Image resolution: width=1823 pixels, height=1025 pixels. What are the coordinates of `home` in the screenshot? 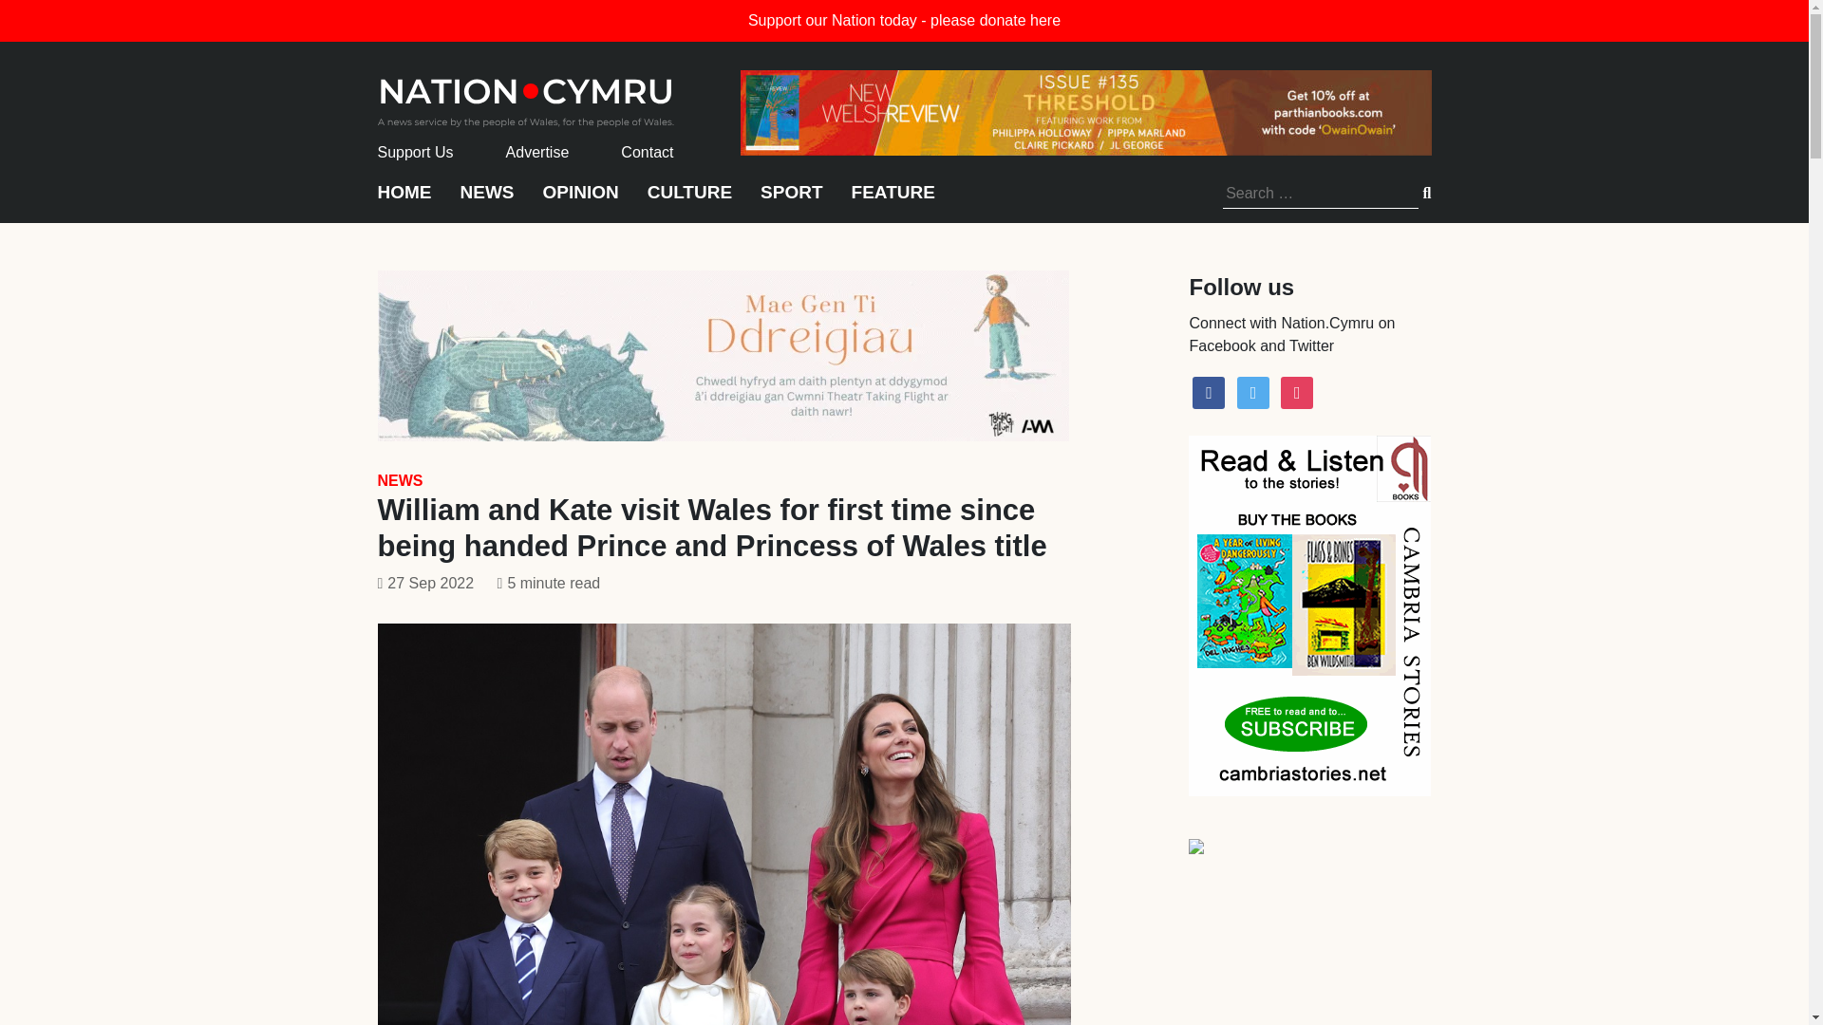 It's located at (526, 97).